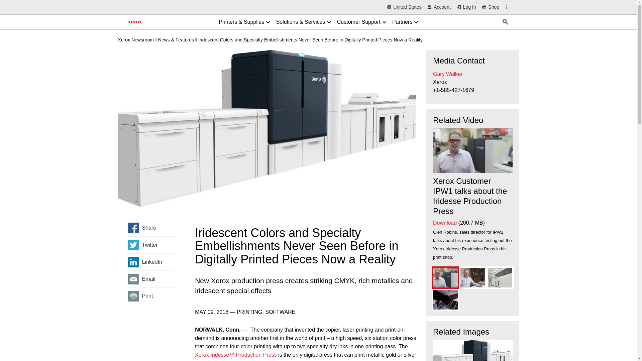  I want to click on United States, so click(404, 7).